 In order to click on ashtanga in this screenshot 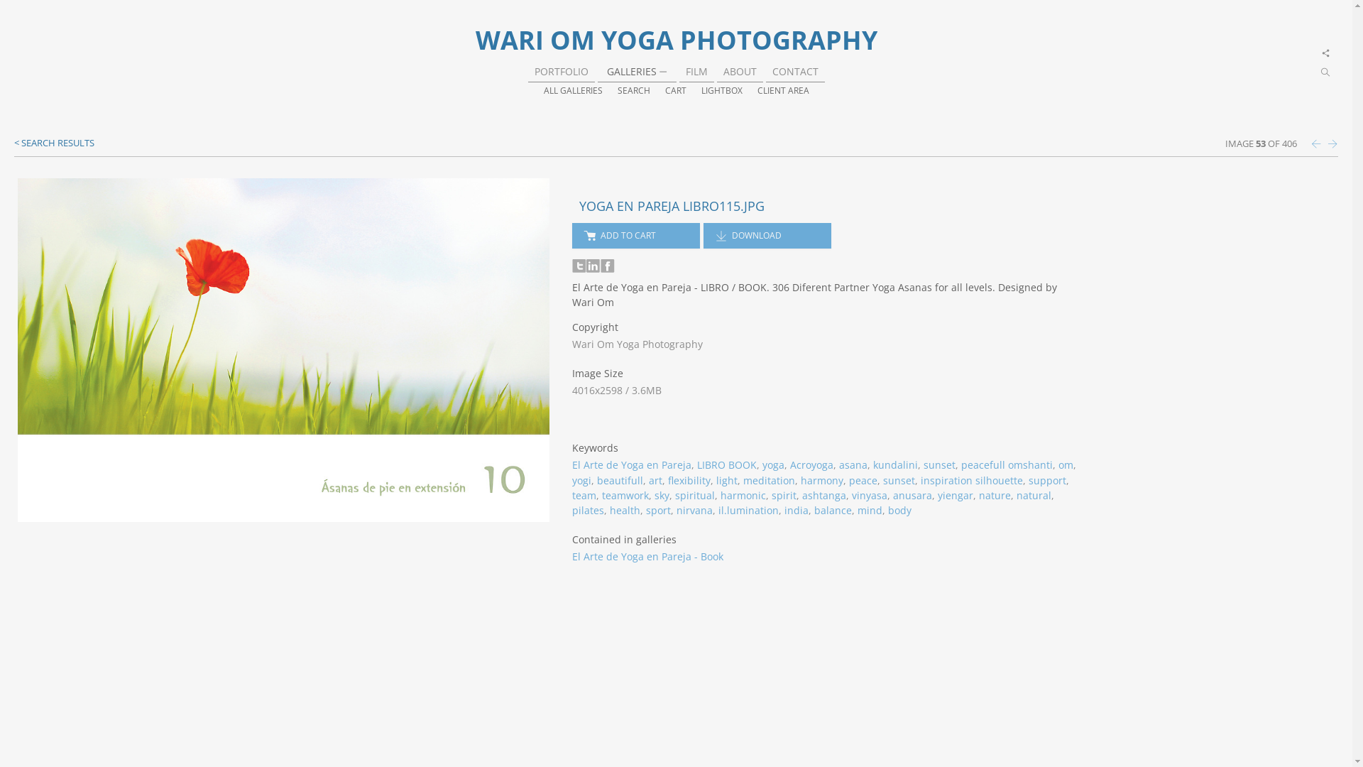, I will do `click(824, 496)`.